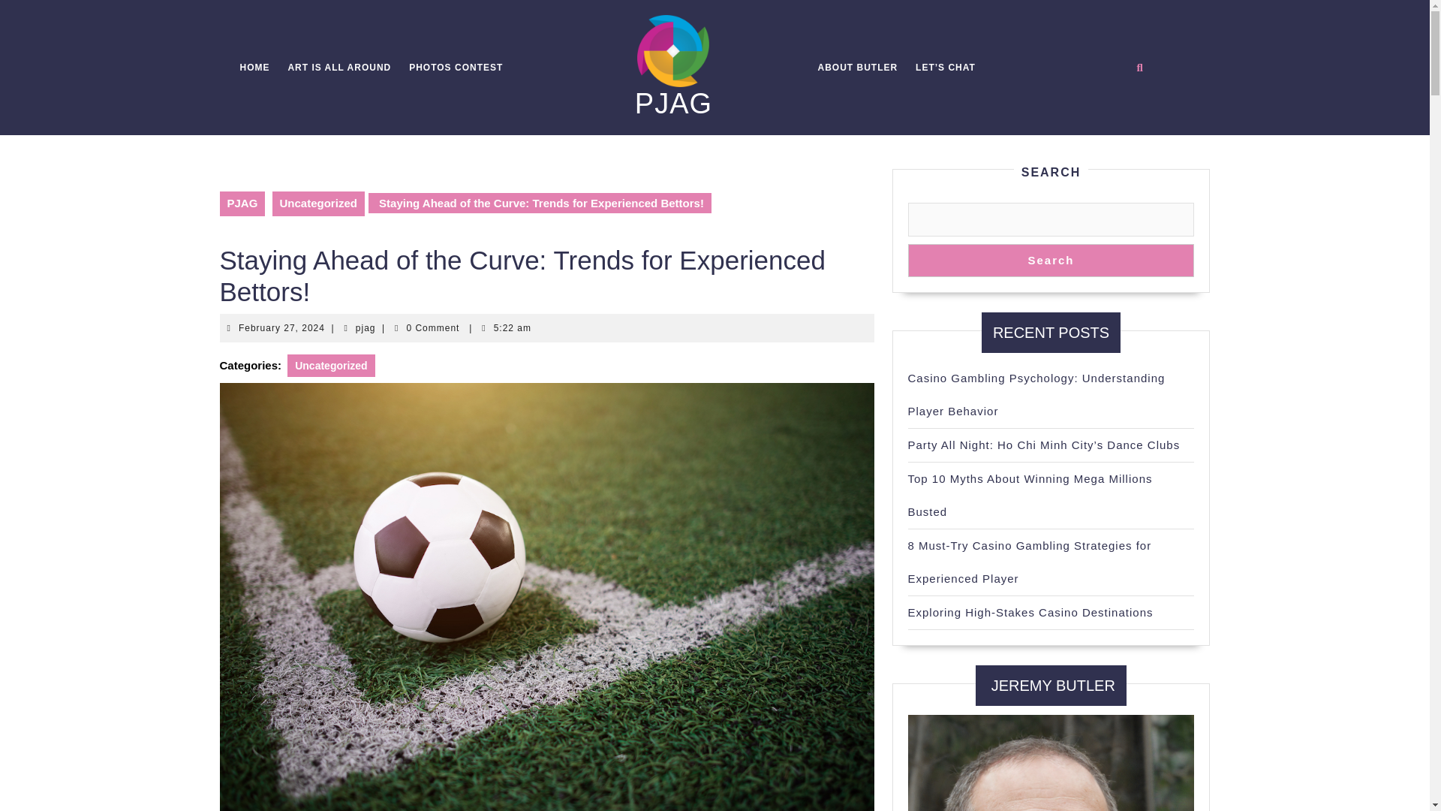 The height and width of the screenshot is (811, 1441). What do you see at coordinates (339, 68) in the screenshot?
I see `PHOTOS CONTEST` at bounding box center [339, 68].